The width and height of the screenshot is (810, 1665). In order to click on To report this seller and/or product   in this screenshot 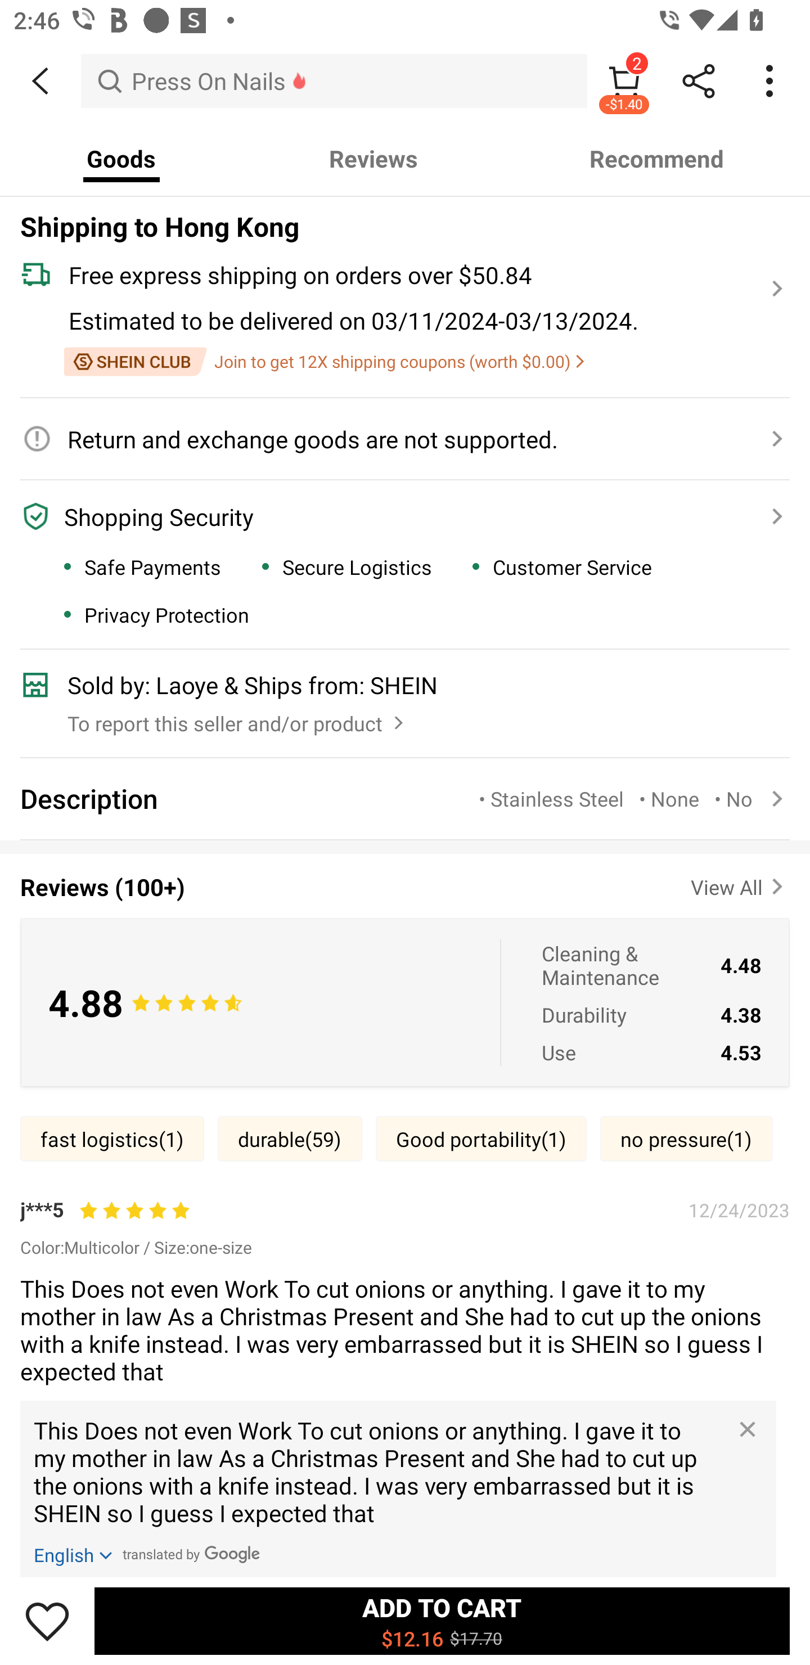, I will do `click(238, 719)`.